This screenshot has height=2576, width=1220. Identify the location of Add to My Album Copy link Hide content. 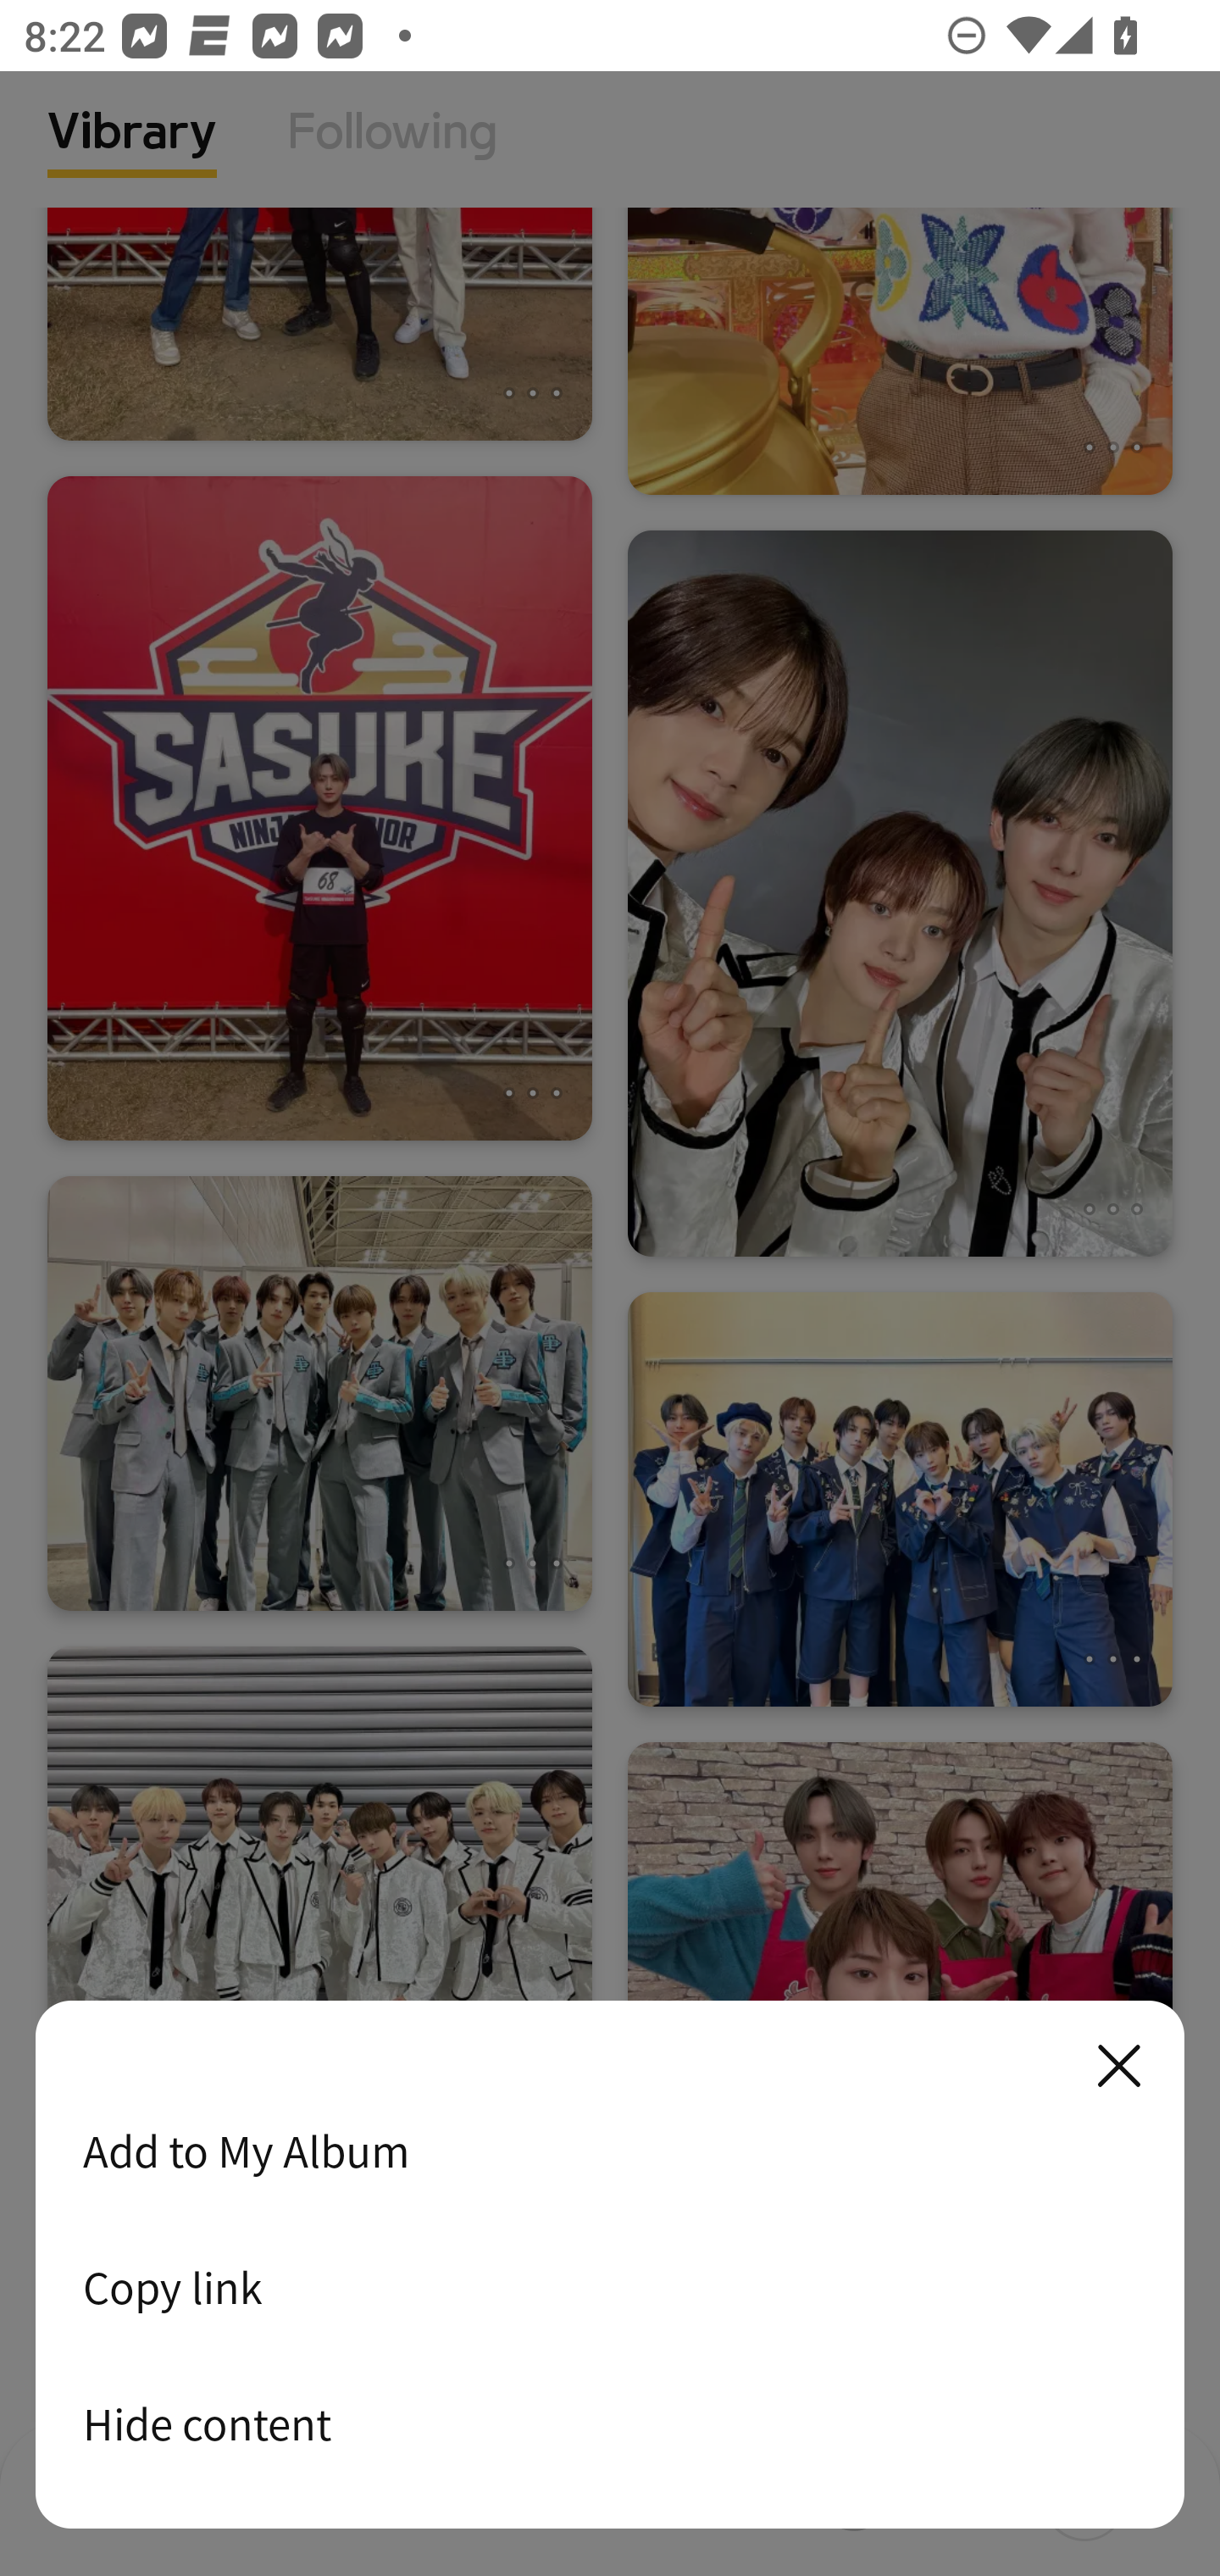
(610, 2266).